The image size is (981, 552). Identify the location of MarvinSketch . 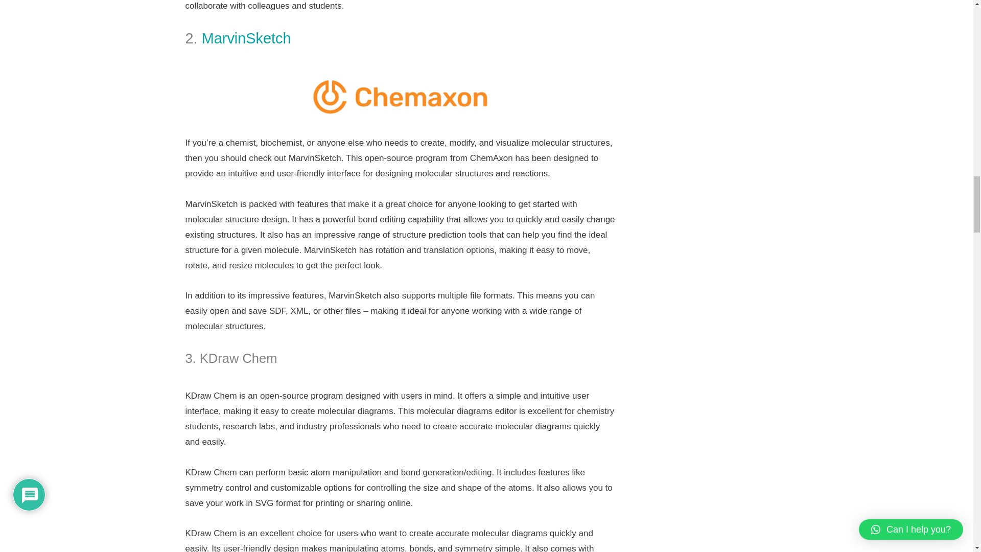
(248, 38).